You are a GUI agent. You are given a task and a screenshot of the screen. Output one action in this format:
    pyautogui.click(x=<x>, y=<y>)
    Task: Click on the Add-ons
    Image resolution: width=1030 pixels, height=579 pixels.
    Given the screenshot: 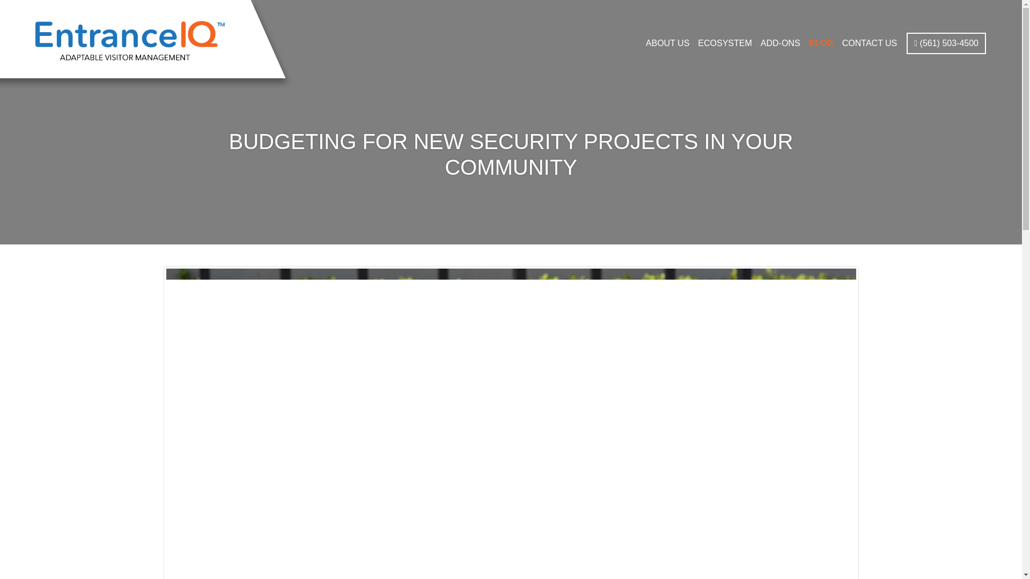 What is the action you would take?
    pyautogui.click(x=780, y=43)
    